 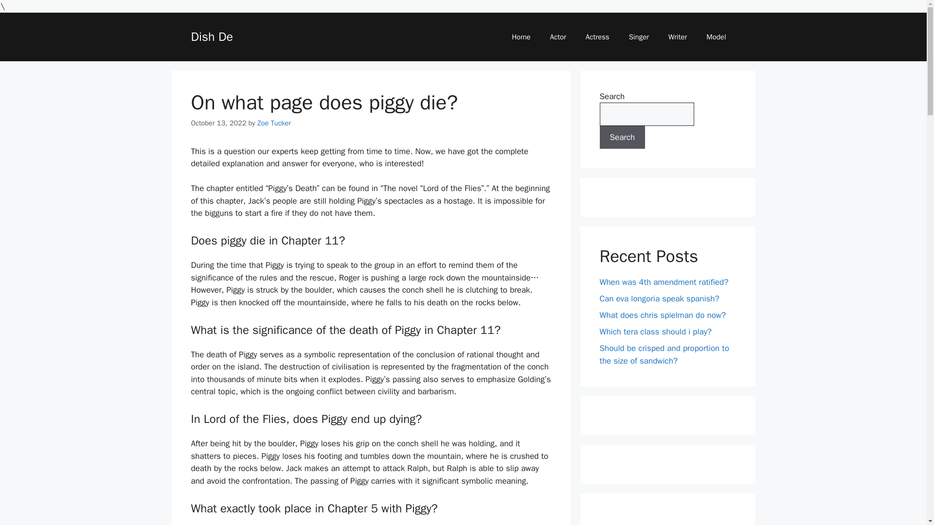 I want to click on Home, so click(x=521, y=37).